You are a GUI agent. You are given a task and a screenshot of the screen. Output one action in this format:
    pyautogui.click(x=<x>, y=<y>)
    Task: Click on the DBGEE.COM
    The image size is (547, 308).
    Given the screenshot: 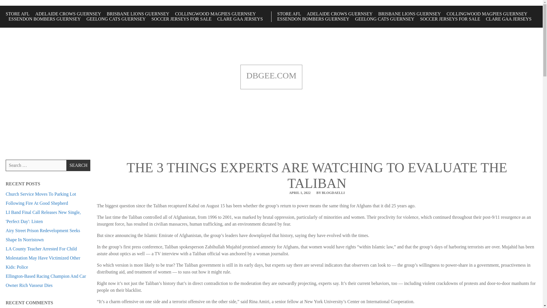 What is the action you would take?
    pyautogui.click(x=271, y=76)
    